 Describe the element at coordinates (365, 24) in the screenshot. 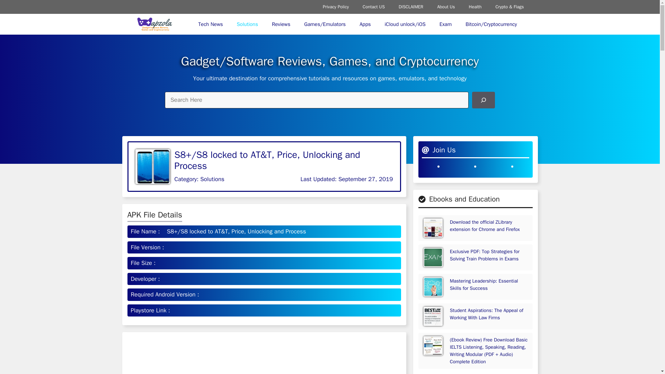

I see `Apps` at that location.